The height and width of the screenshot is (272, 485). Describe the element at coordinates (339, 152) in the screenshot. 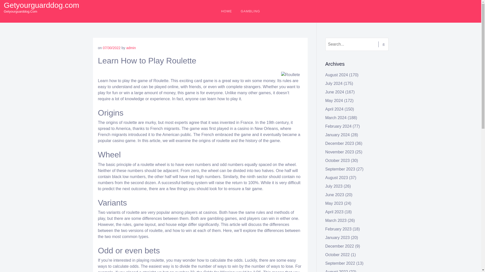

I see `November 2023` at that location.